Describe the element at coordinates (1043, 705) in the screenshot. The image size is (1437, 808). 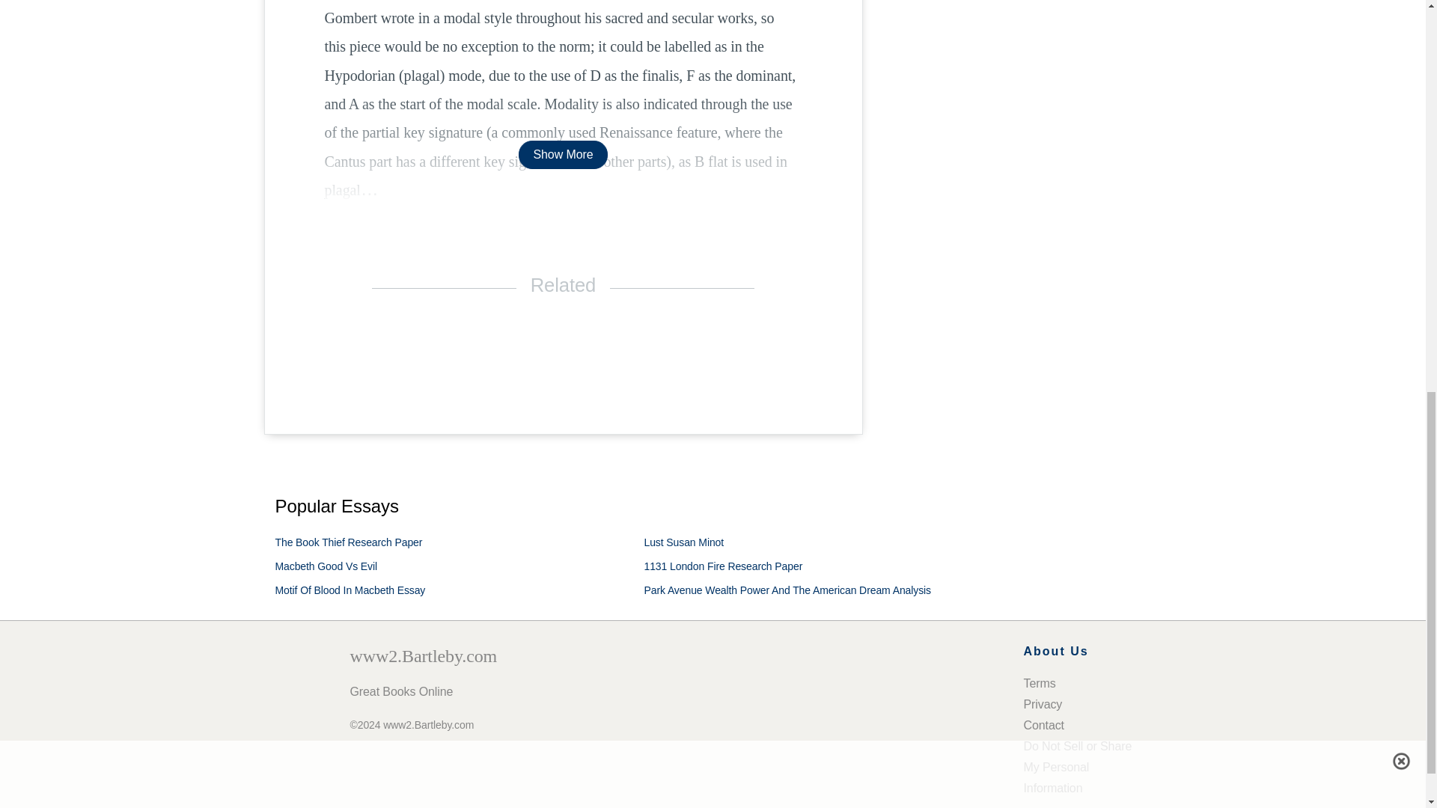
I see `Privacy` at that location.